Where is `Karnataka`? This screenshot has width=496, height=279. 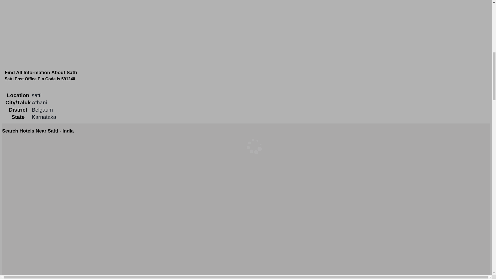 Karnataka is located at coordinates (44, 117).